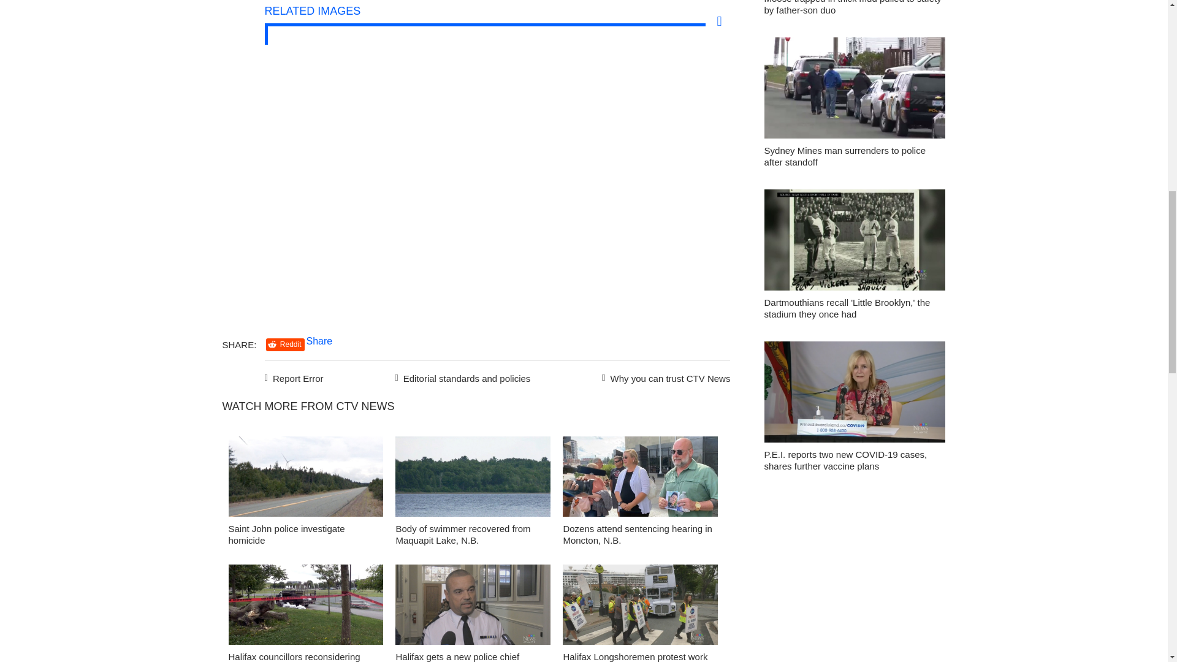 Image resolution: width=1177 pixels, height=662 pixels. What do you see at coordinates (640, 476) in the screenshot?
I see `false` at bounding box center [640, 476].